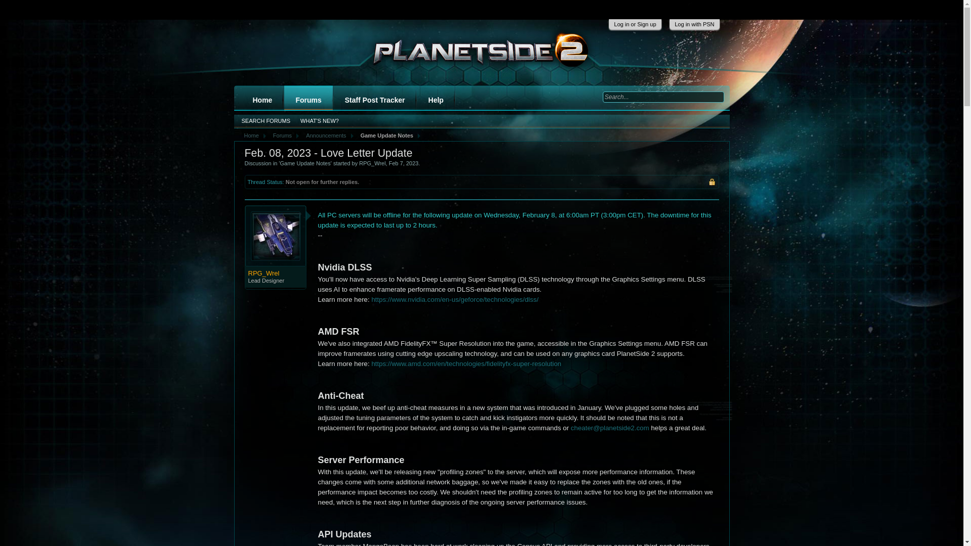 Image resolution: width=971 pixels, height=546 pixels. I want to click on Home, so click(262, 100).